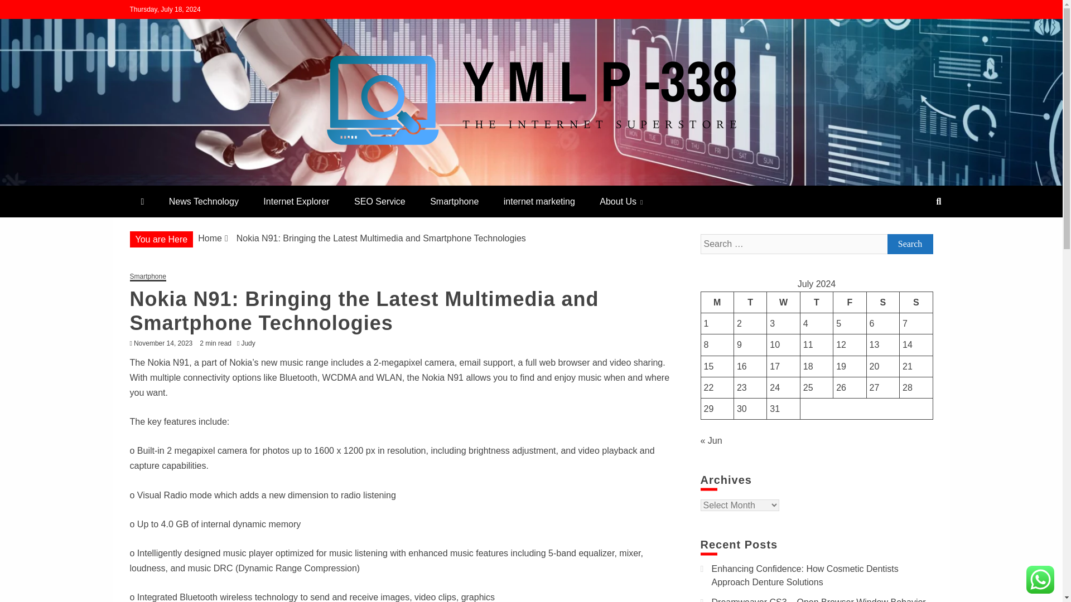 The width and height of the screenshot is (1071, 602). I want to click on Wednesday, so click(783, 302).